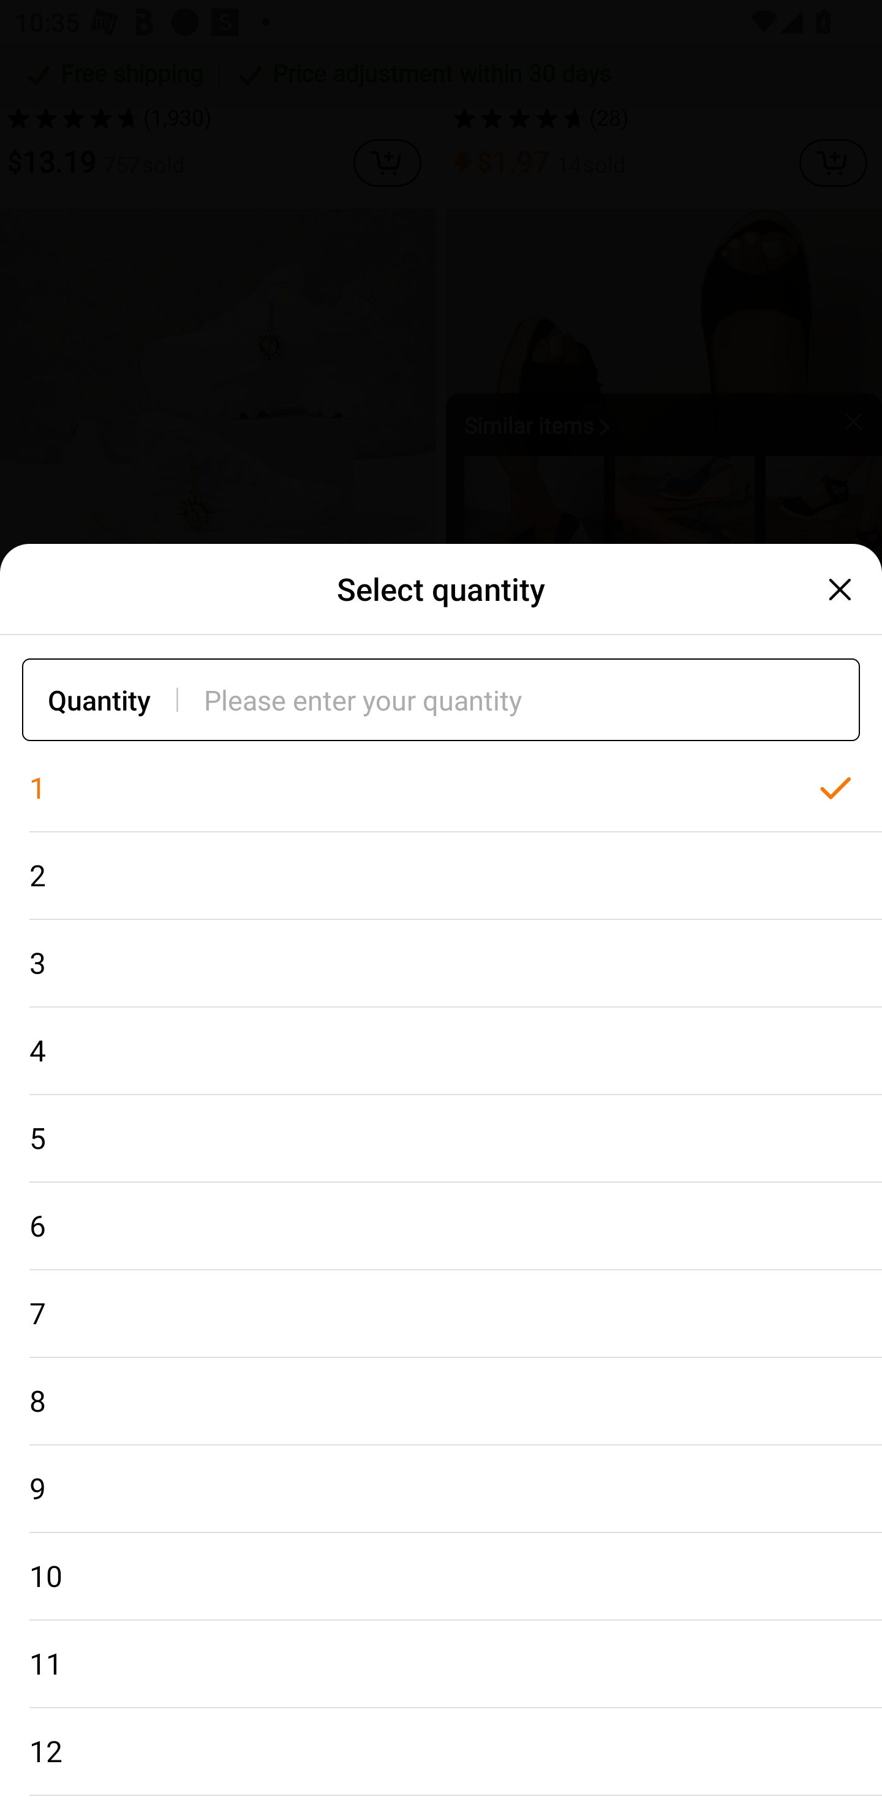  I want to click on Please enter your quantity, so click(532, 699).